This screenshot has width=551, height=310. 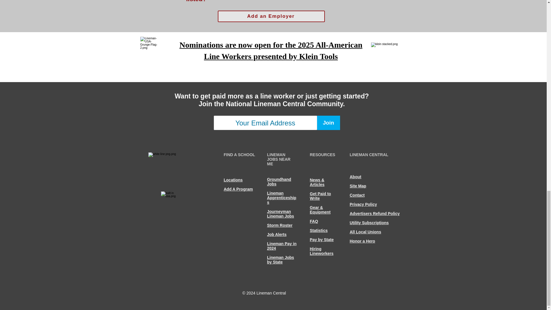 What do you see at coordinates (206, 278) in the screenshot?
I see `Facebook Like` at bounding box center [206, 278].